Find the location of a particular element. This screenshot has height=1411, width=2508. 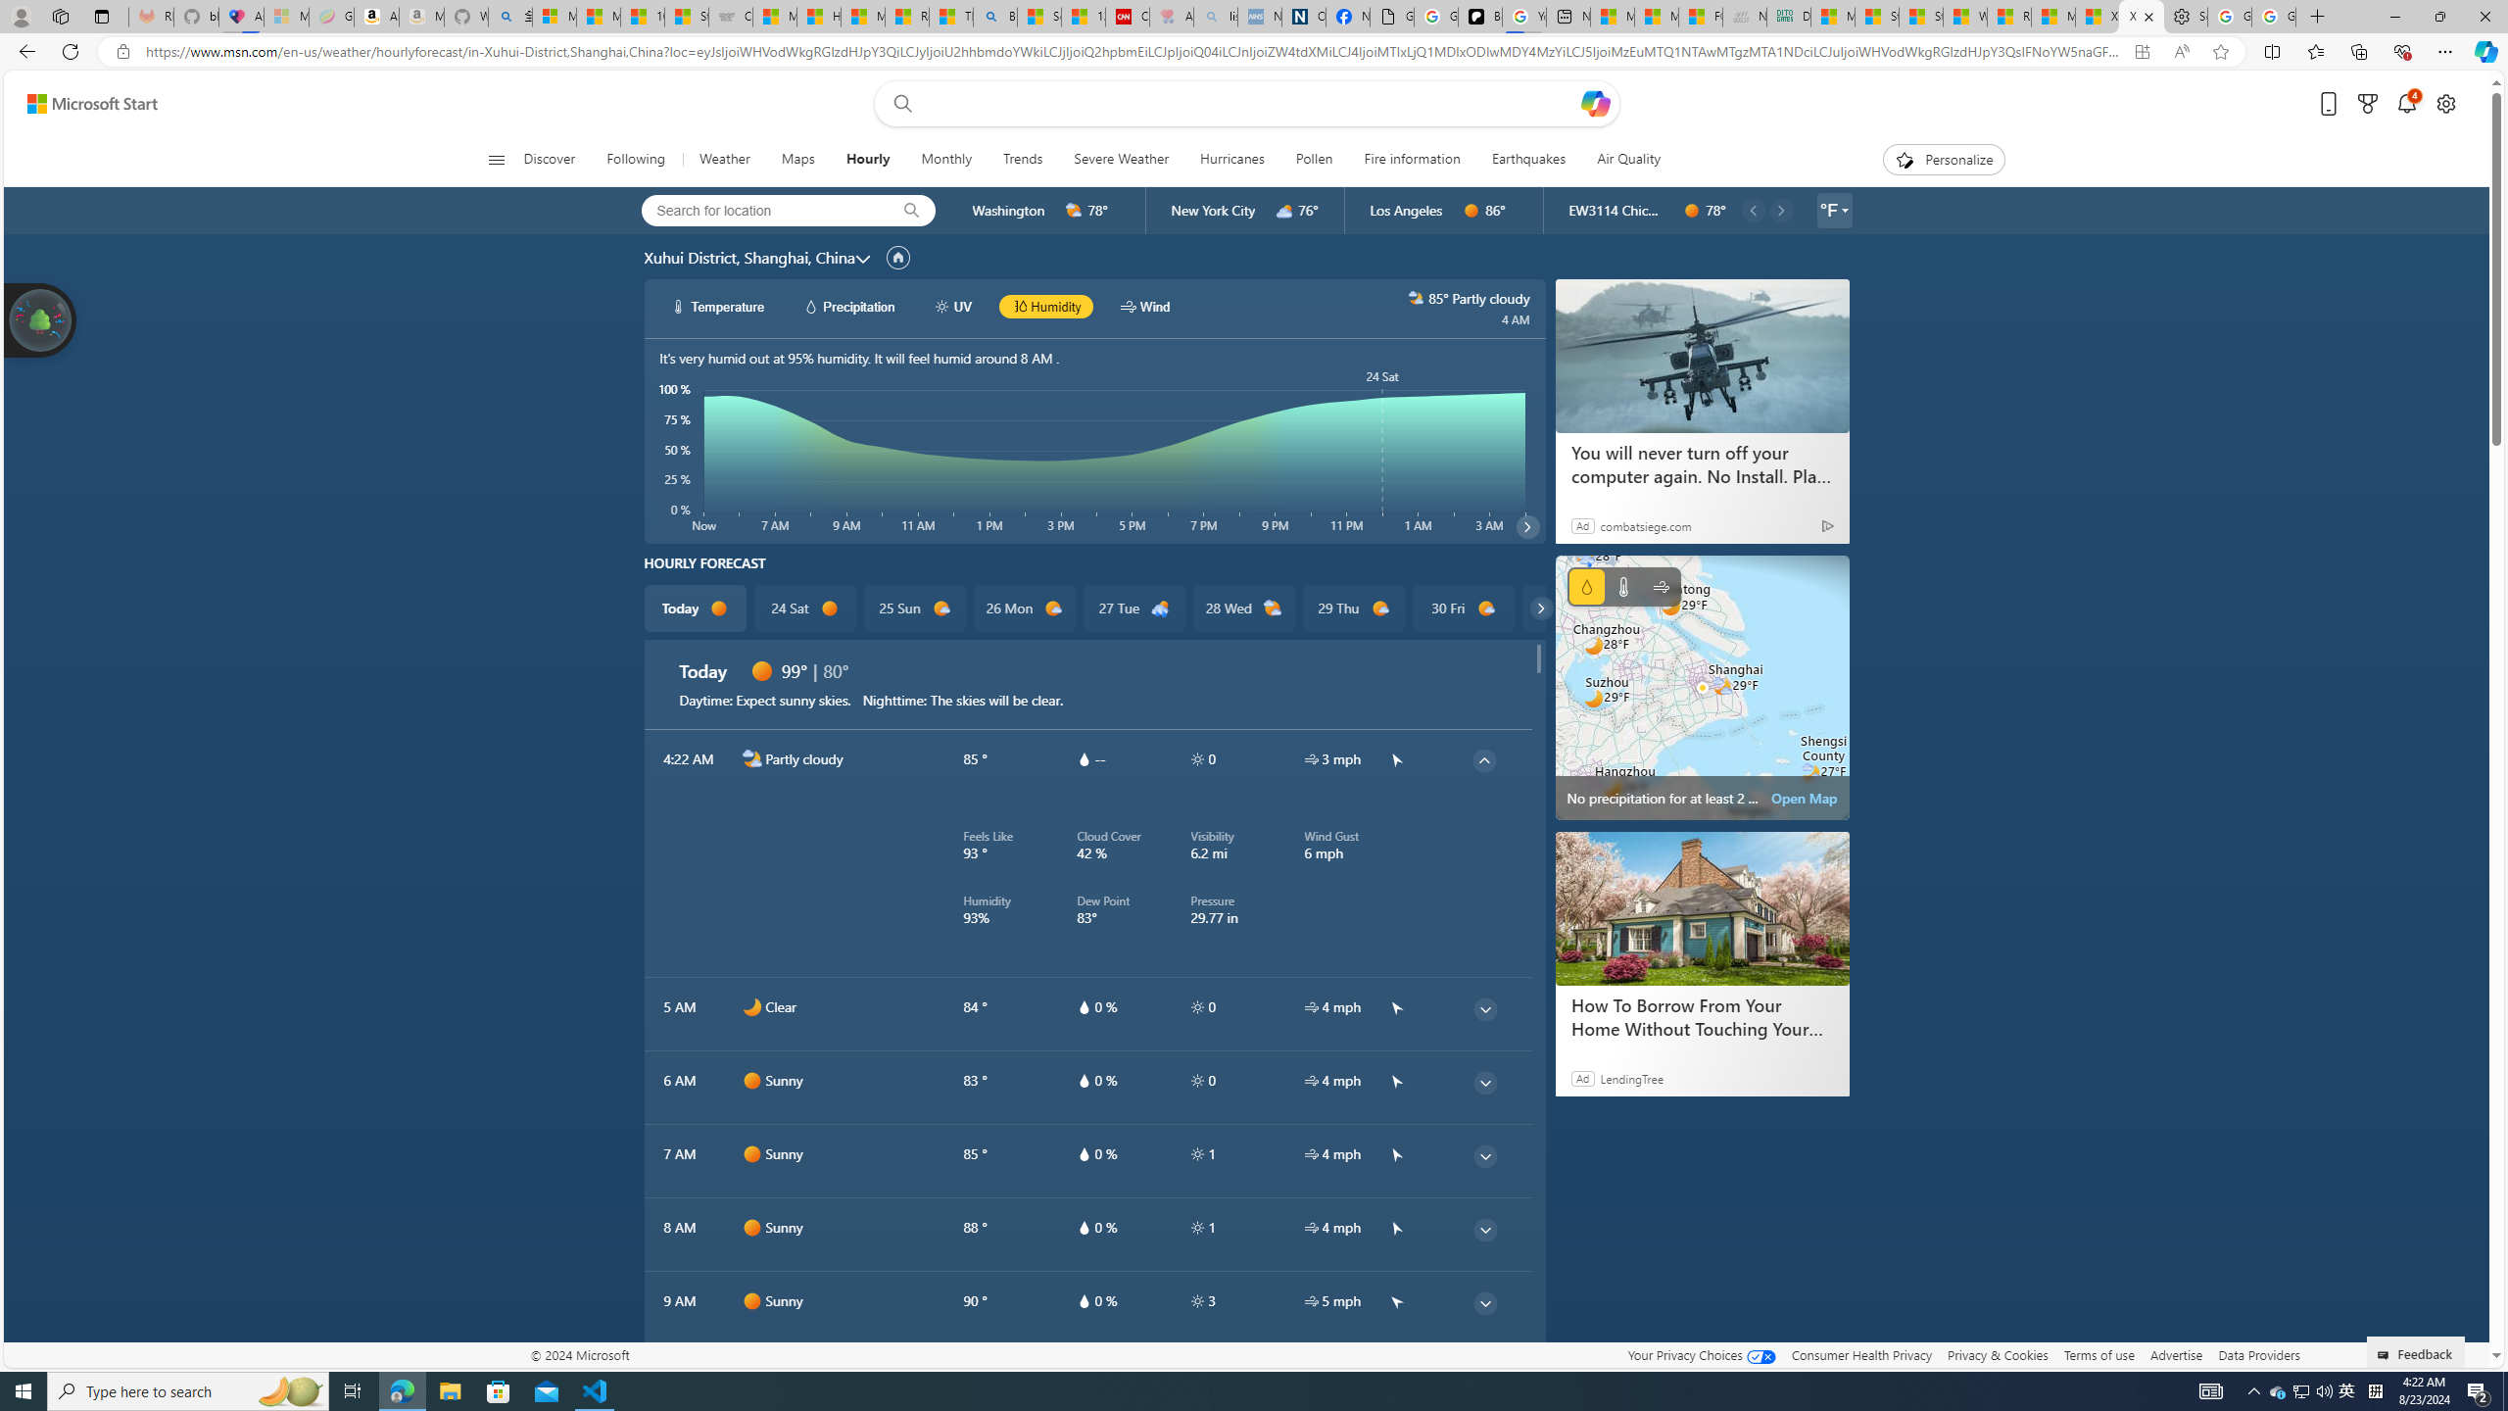

n2000 is located at coordinates (752, 758).